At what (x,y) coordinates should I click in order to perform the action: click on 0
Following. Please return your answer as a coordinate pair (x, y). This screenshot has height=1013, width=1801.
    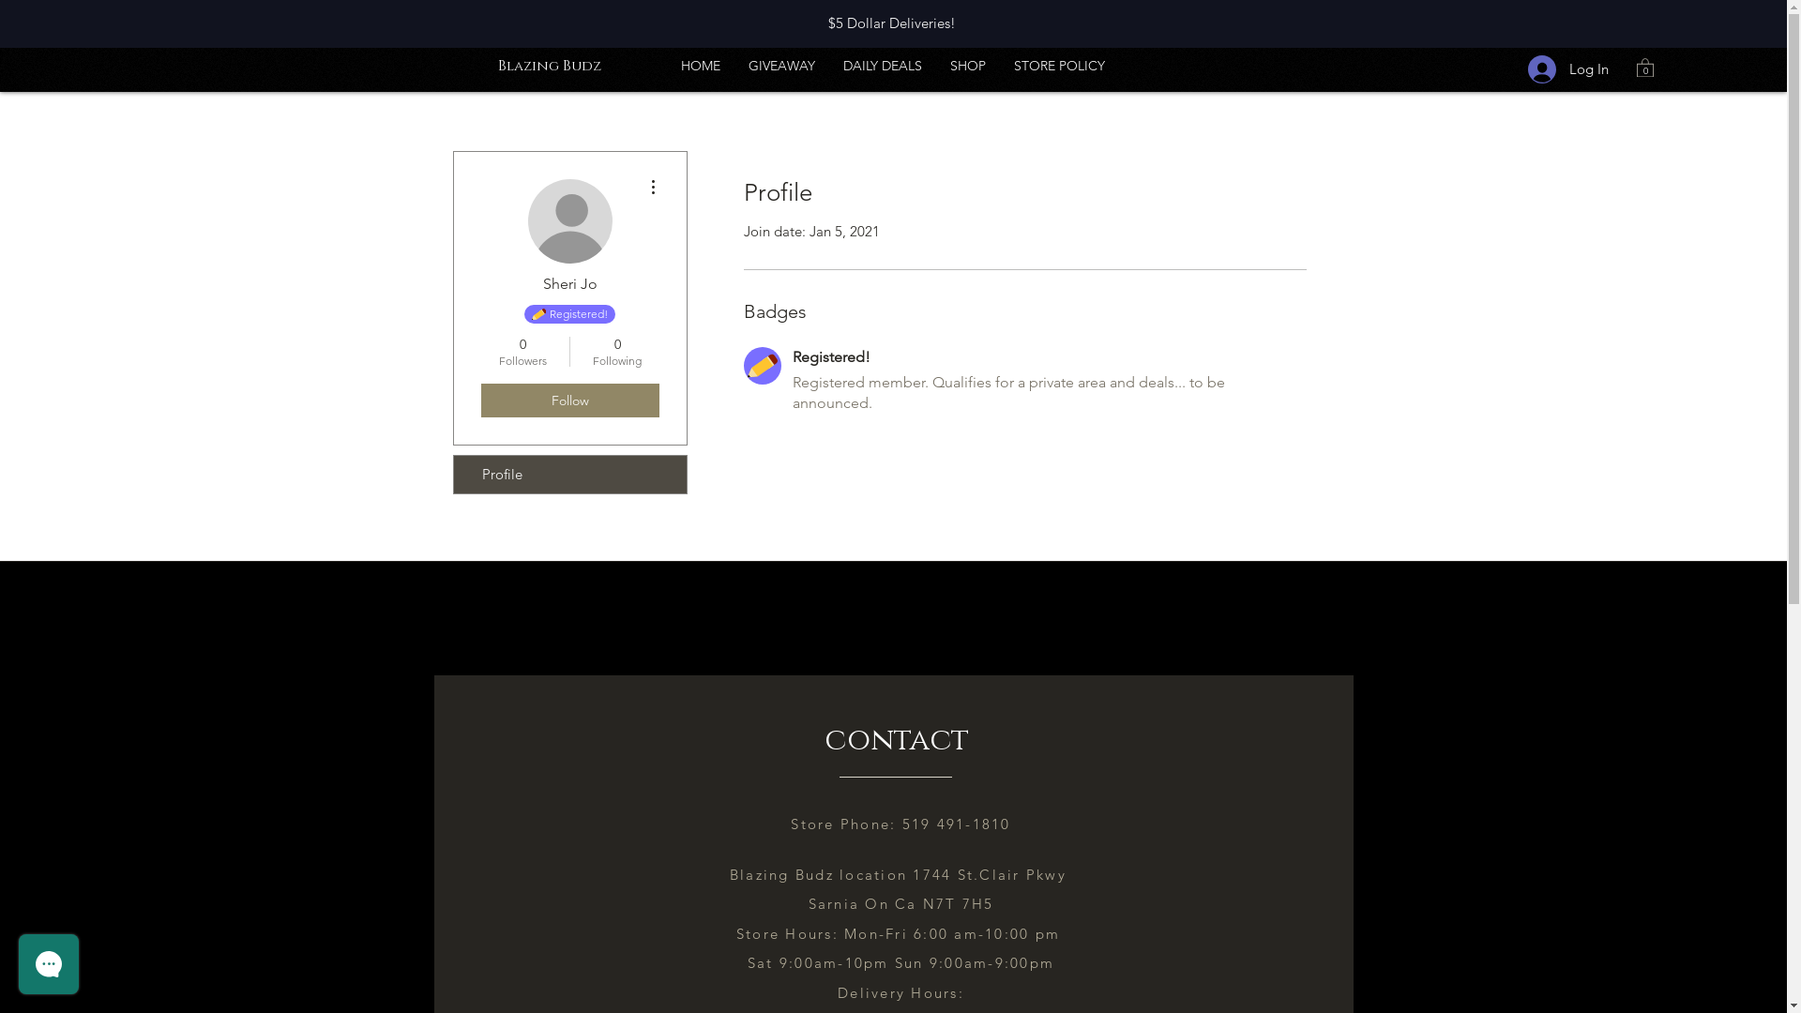
    Looking at the image, I should click on (617, 352).